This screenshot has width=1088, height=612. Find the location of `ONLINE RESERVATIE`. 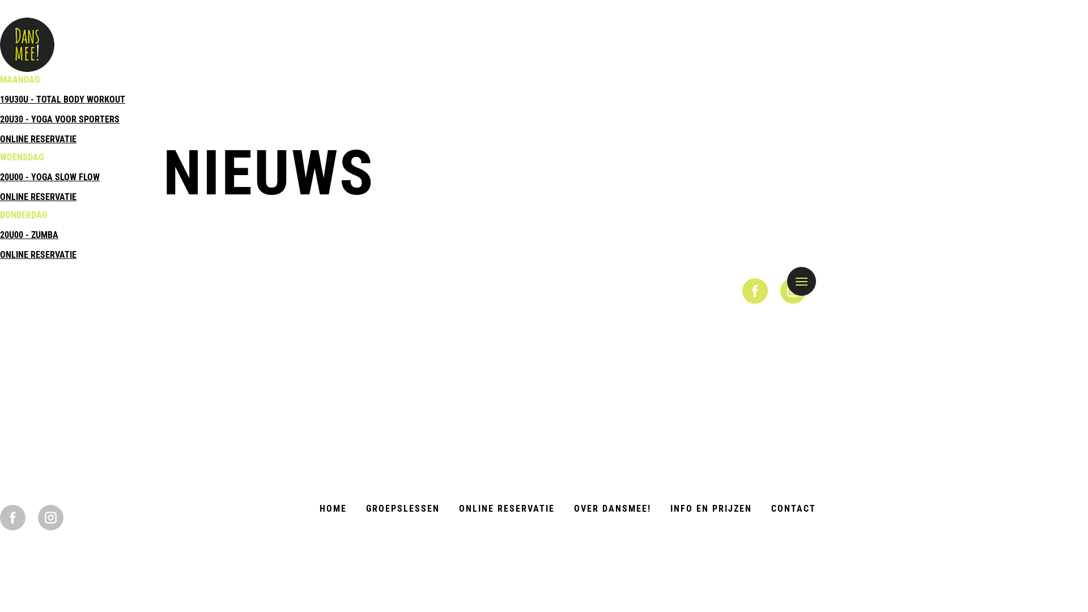

ONLINE RESERVATIE is located at coordinates (39, 255).